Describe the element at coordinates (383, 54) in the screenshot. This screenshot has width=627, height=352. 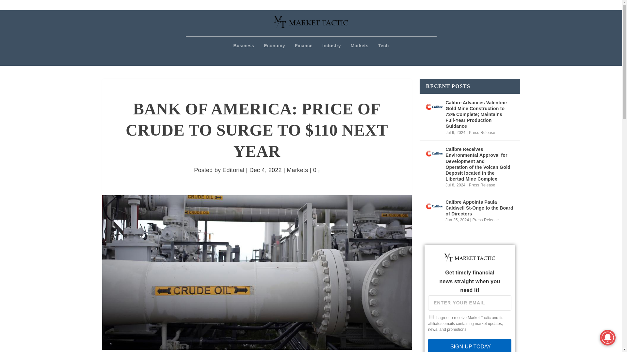
I see `Tech` at that location.